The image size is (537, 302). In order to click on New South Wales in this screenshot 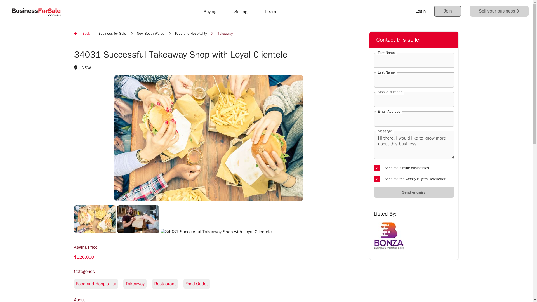, I will do `click(150, 34)`.